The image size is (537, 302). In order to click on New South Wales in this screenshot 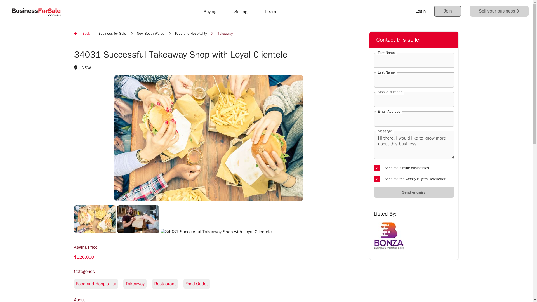, I will do `click(150, 34)`.